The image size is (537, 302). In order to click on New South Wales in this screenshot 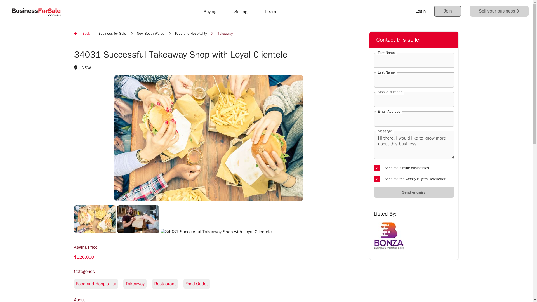, I will do `click(150, 34)`.